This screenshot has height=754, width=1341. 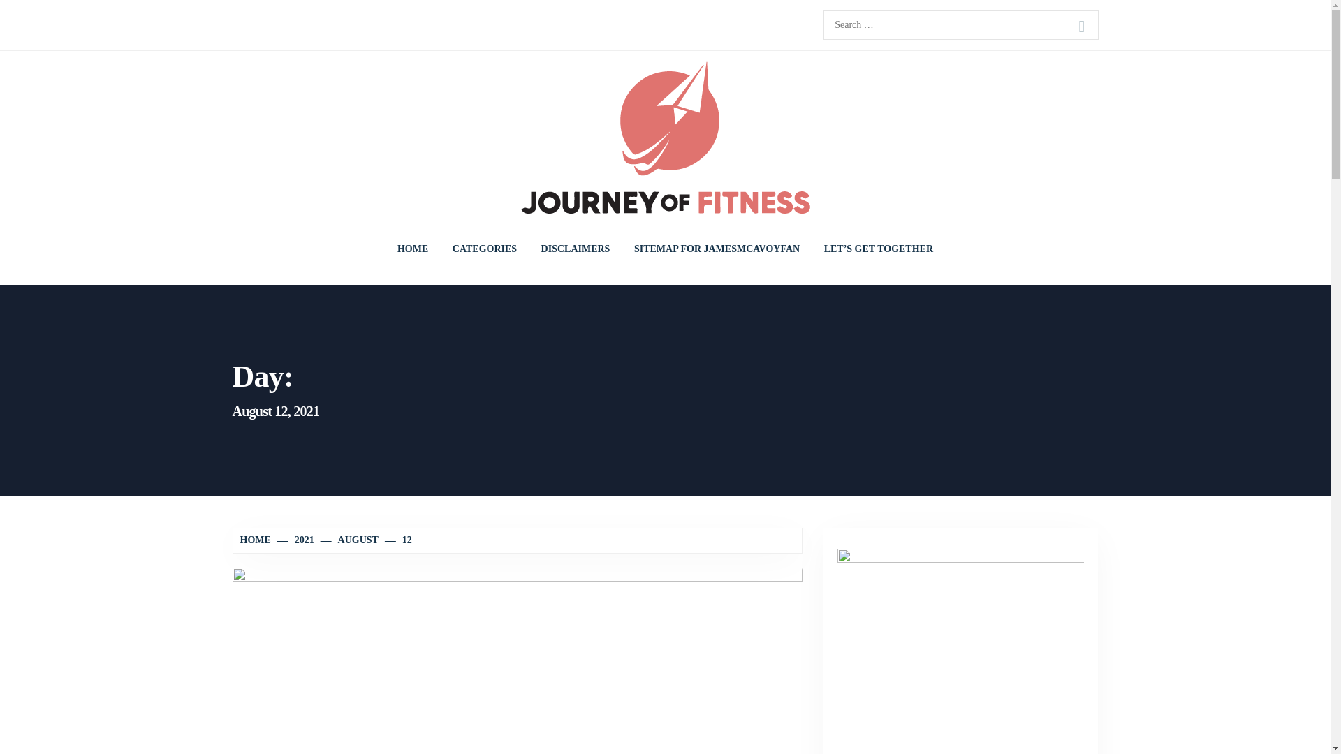 What do you see at coordinates (296, 539) in the screenshot?
I see `2021` at bounding box center [296, 539].